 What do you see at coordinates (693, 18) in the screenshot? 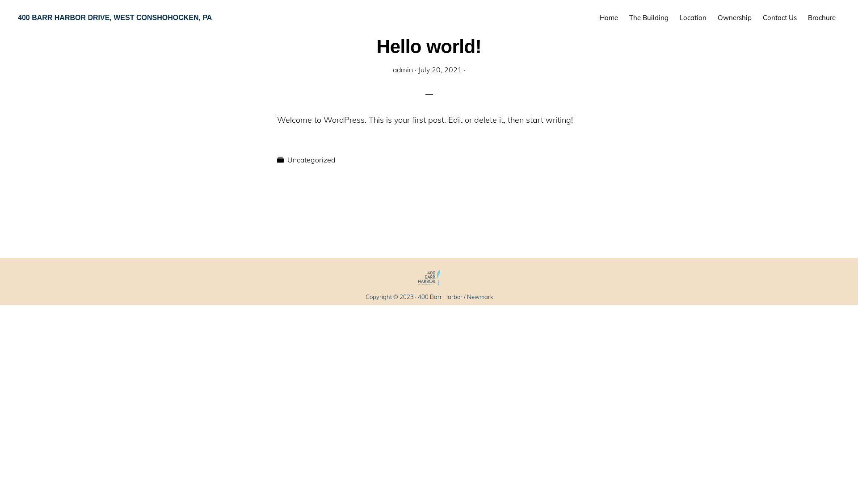
I see `Location` at bounding box center [693, 18].